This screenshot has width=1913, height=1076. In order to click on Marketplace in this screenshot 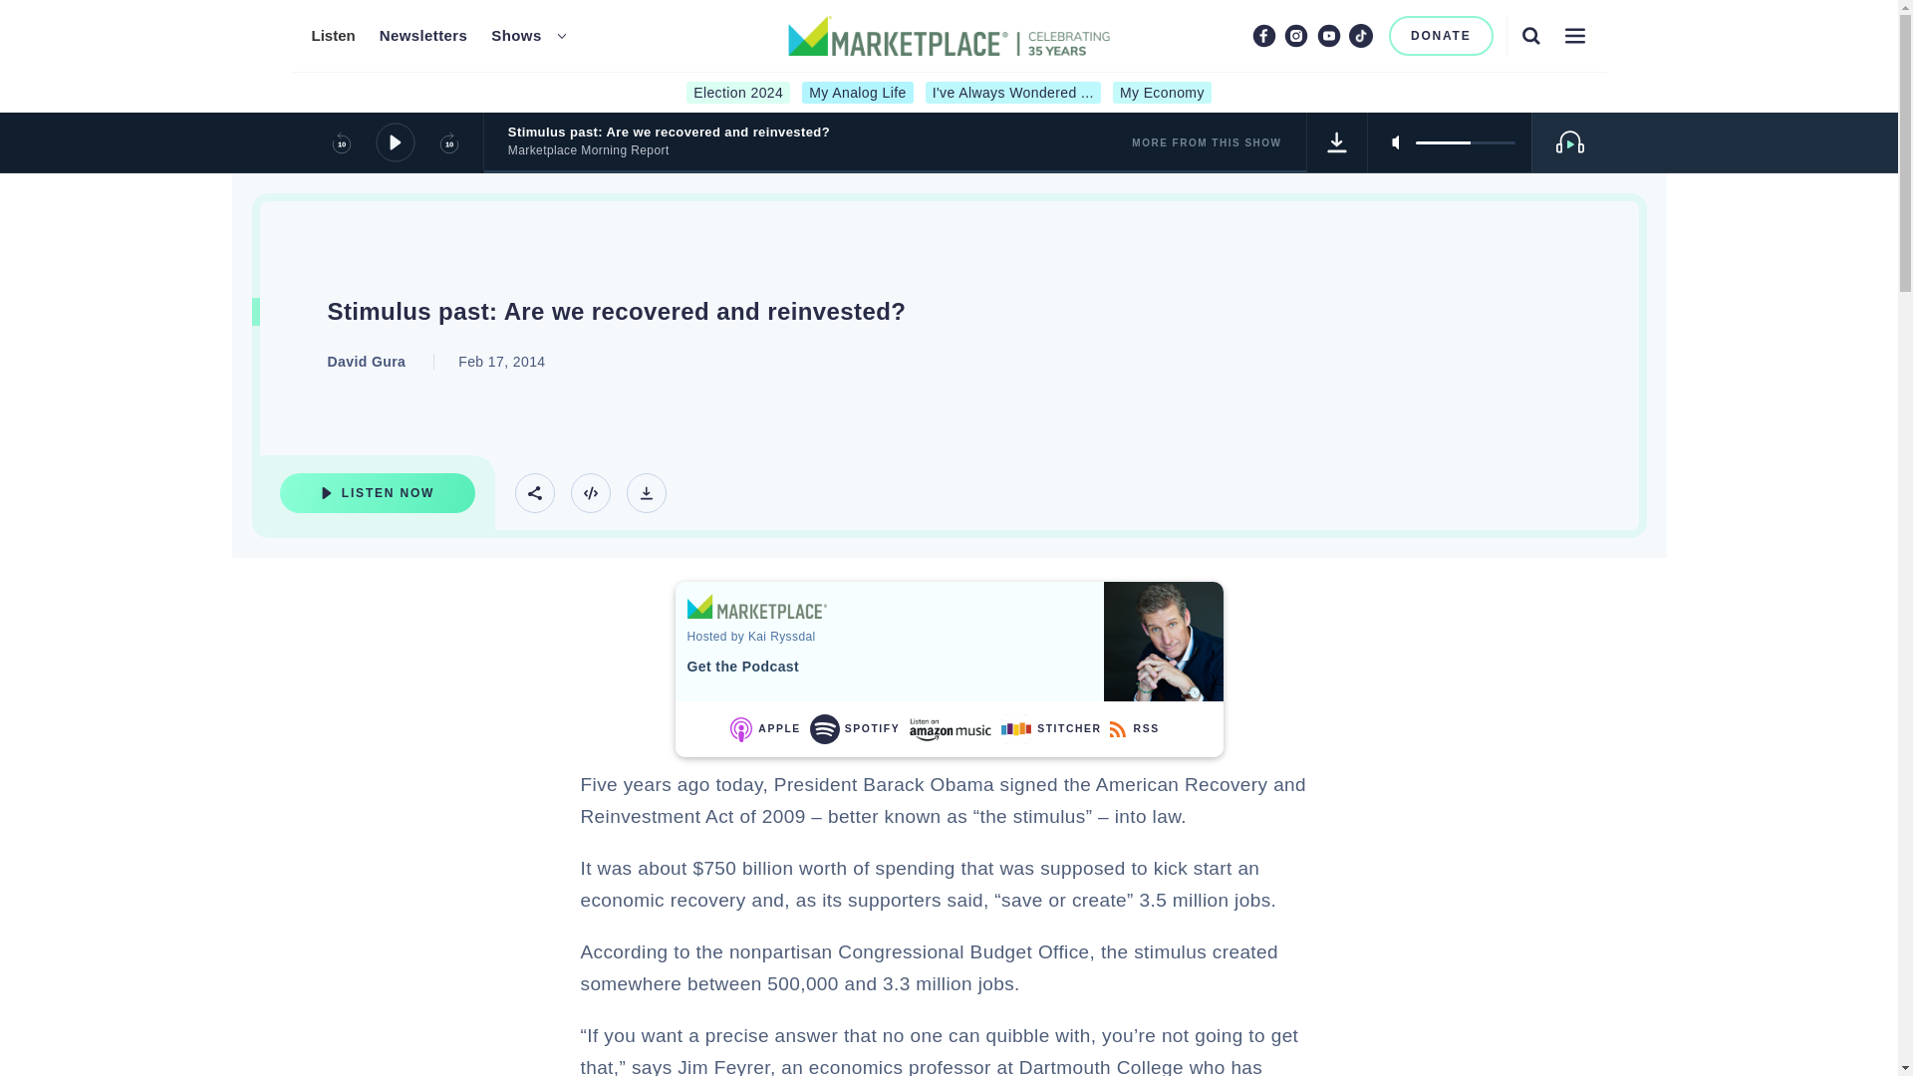, I will do `click(756, 606)`.